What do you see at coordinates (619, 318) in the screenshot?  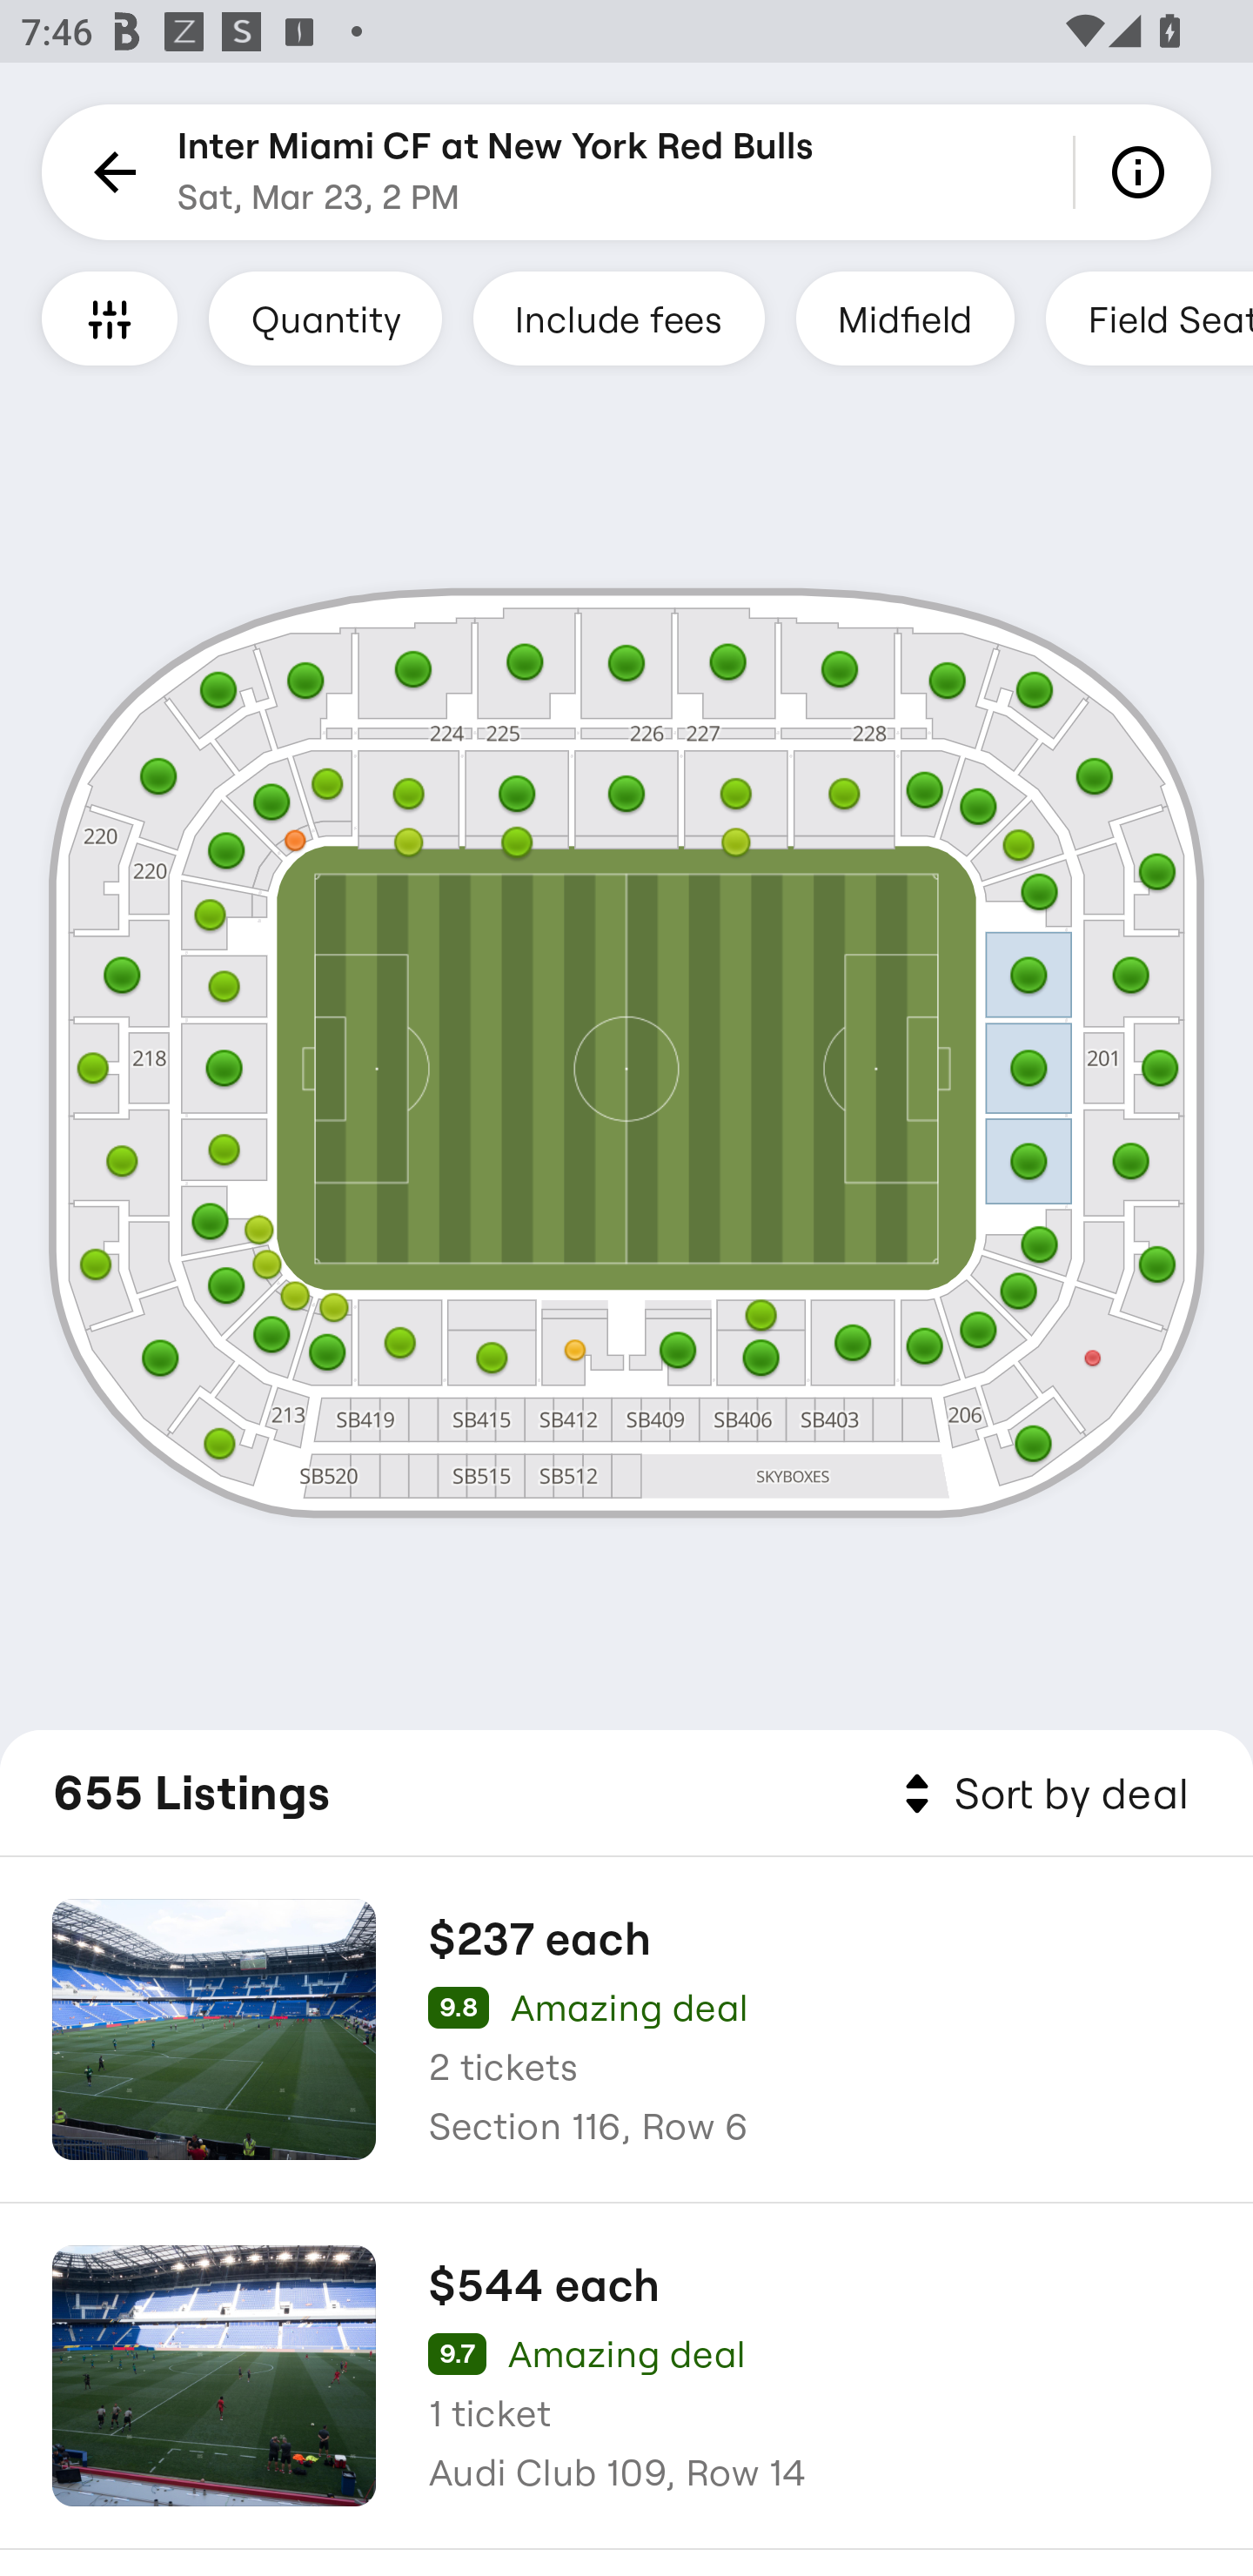 I see `Include fees` at bounding box center [619, 318].